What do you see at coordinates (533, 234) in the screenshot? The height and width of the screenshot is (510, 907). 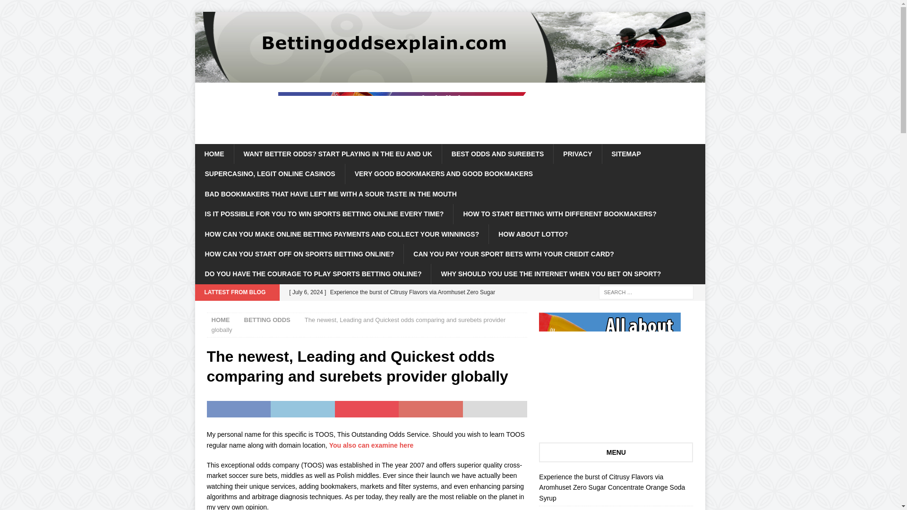 I see `HOW ABOUT LOTTO?` at bounding box center [533, 234].